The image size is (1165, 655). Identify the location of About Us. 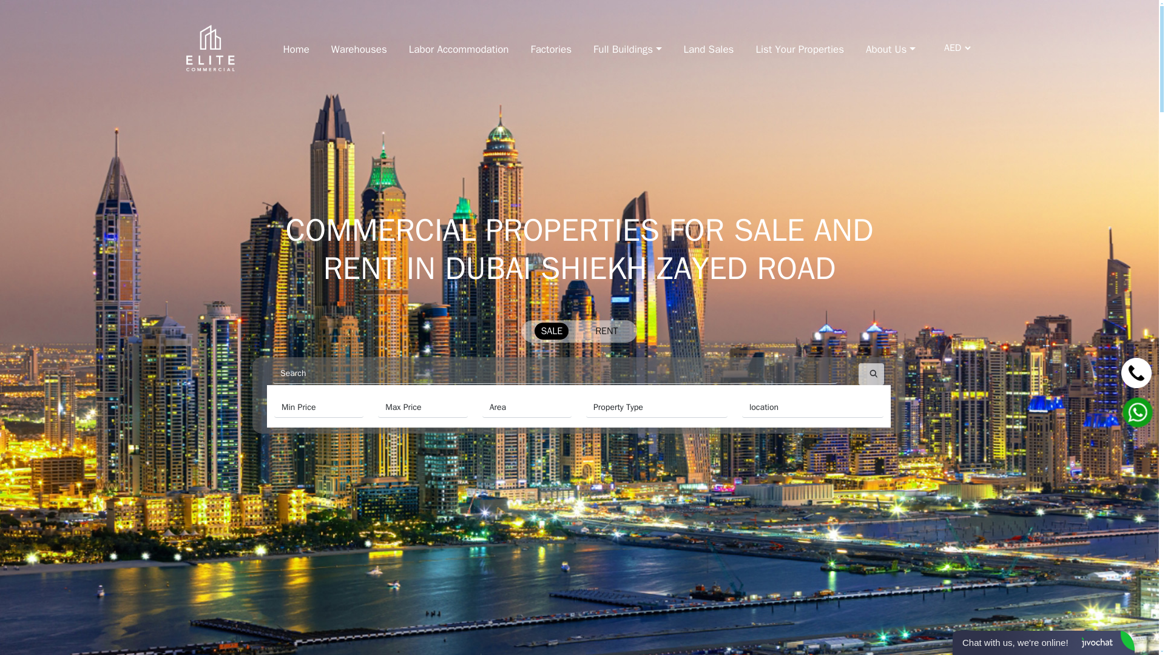
(890, 47).